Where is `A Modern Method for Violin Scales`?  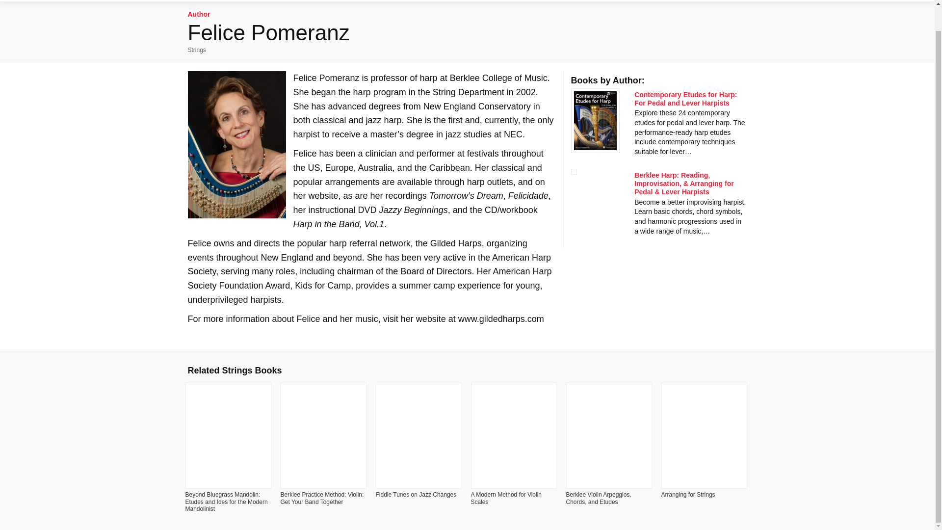
A Modern Method for Violin Scales is located at coordinates (506, 498).